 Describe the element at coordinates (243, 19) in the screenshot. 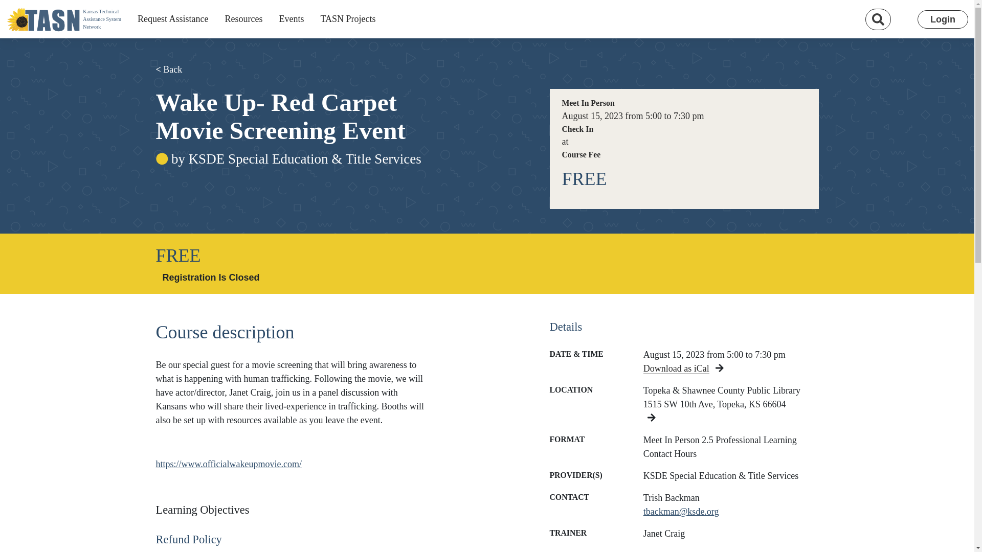

I see `Resources` at that location.